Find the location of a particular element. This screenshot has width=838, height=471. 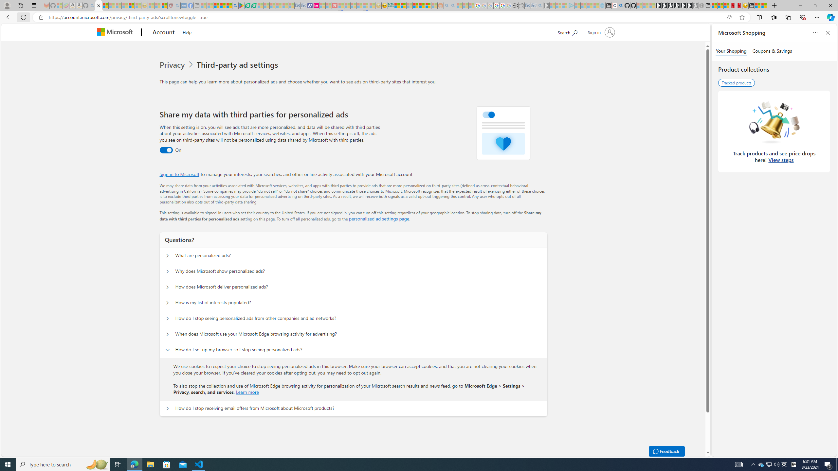

Questions? How does Microsoft deliver personalized ads? is located at coordinates (167, 287).